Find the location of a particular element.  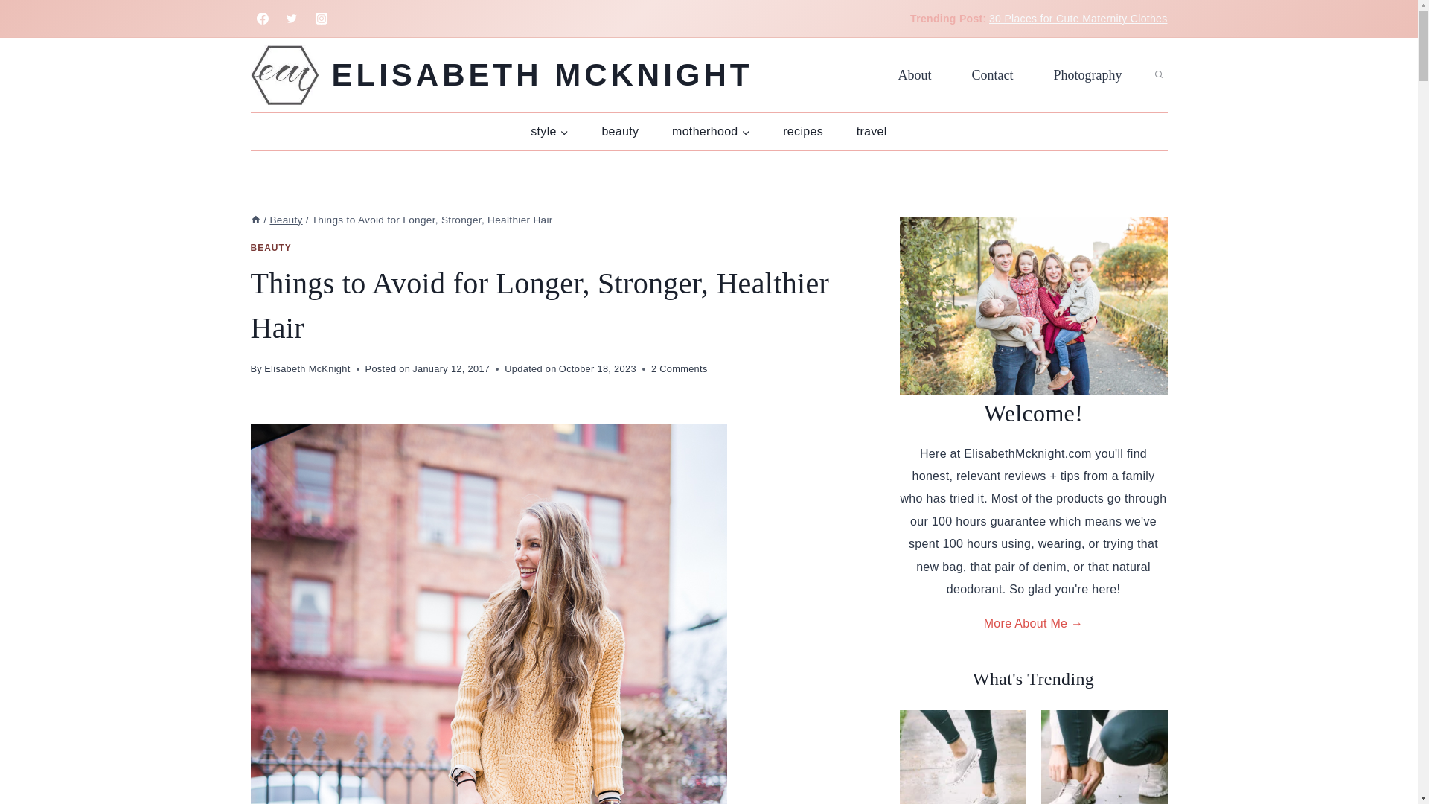

About is located at coordinates (915, 74).